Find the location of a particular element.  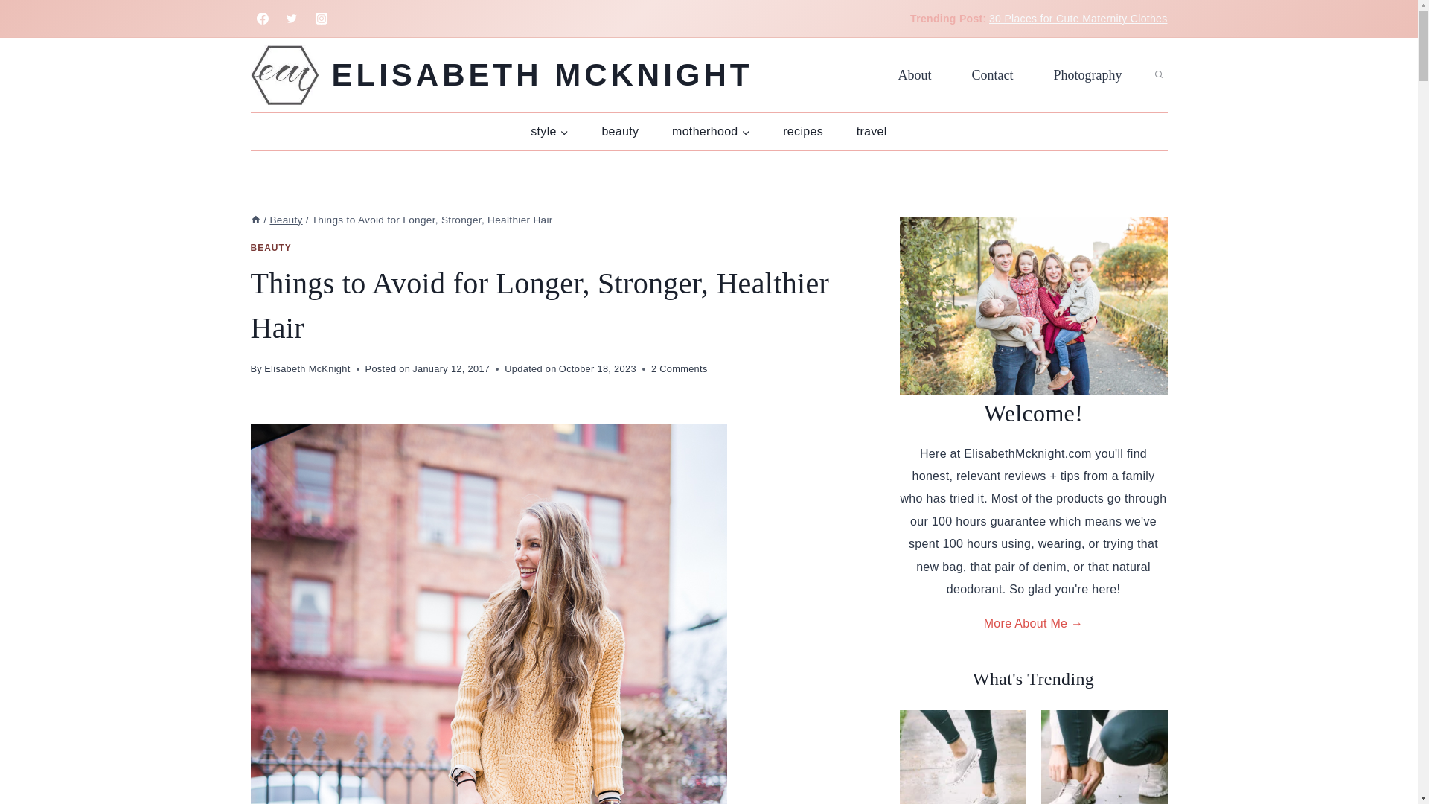

About is located at coordinates (915, 74).